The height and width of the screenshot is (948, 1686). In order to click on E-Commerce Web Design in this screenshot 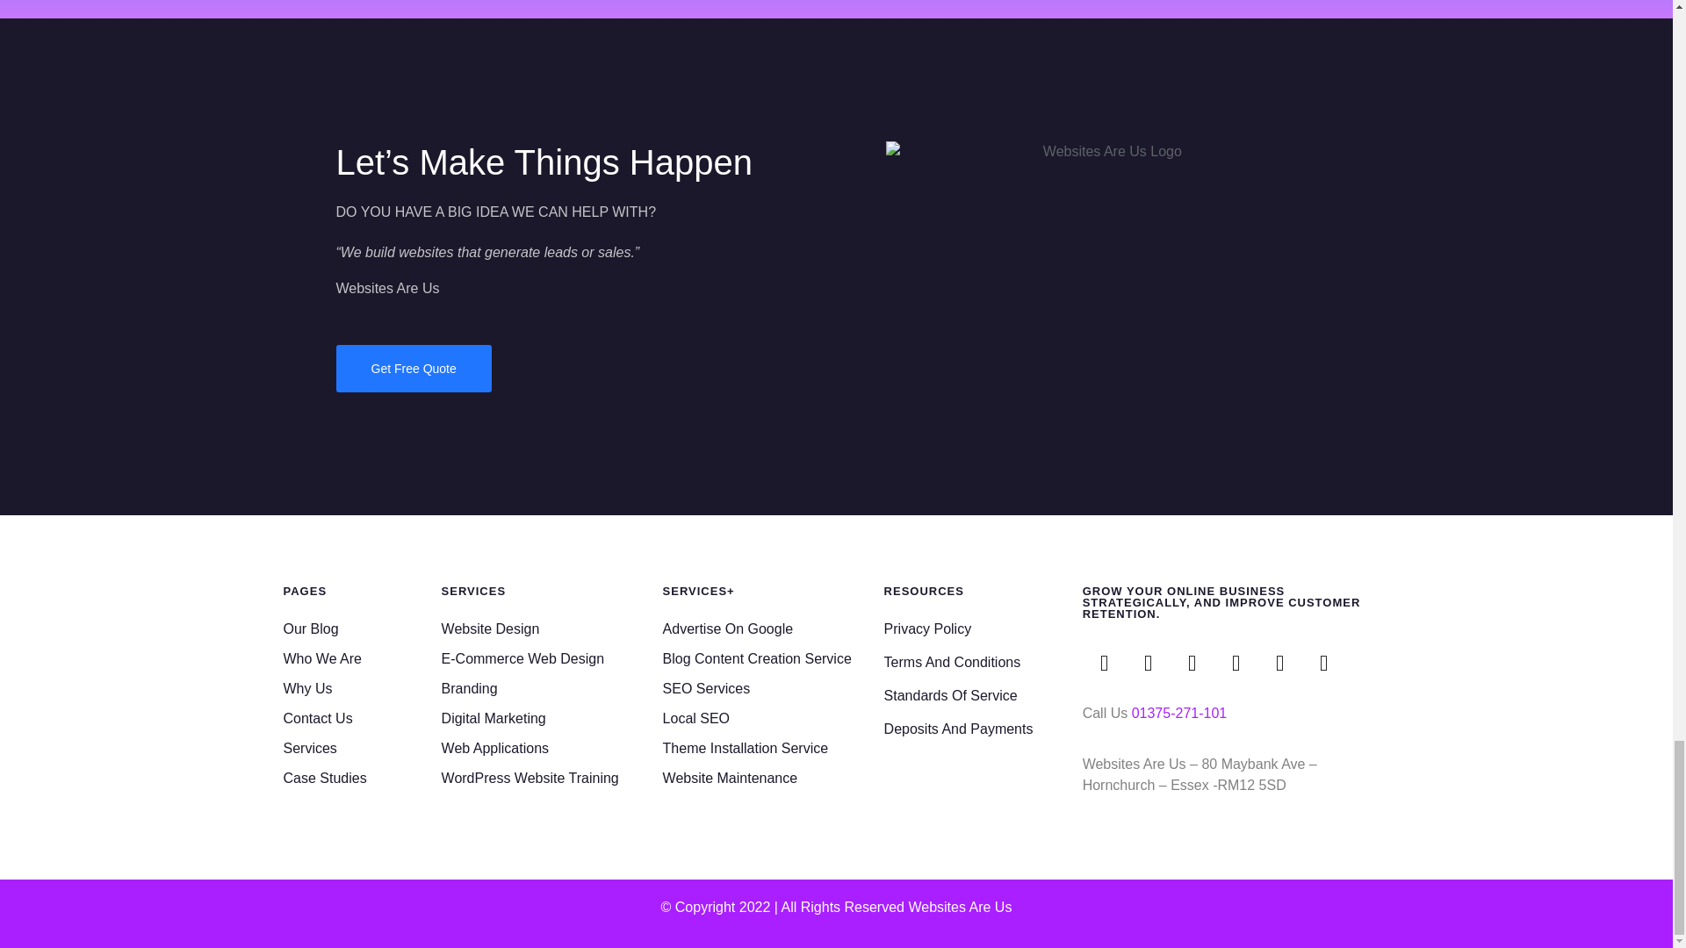, I will do `click(551, 658)`.